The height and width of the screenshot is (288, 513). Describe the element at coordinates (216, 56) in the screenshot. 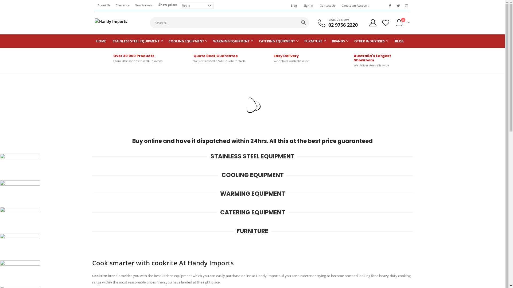

I see `Quote Beat Guarantee` at that location.